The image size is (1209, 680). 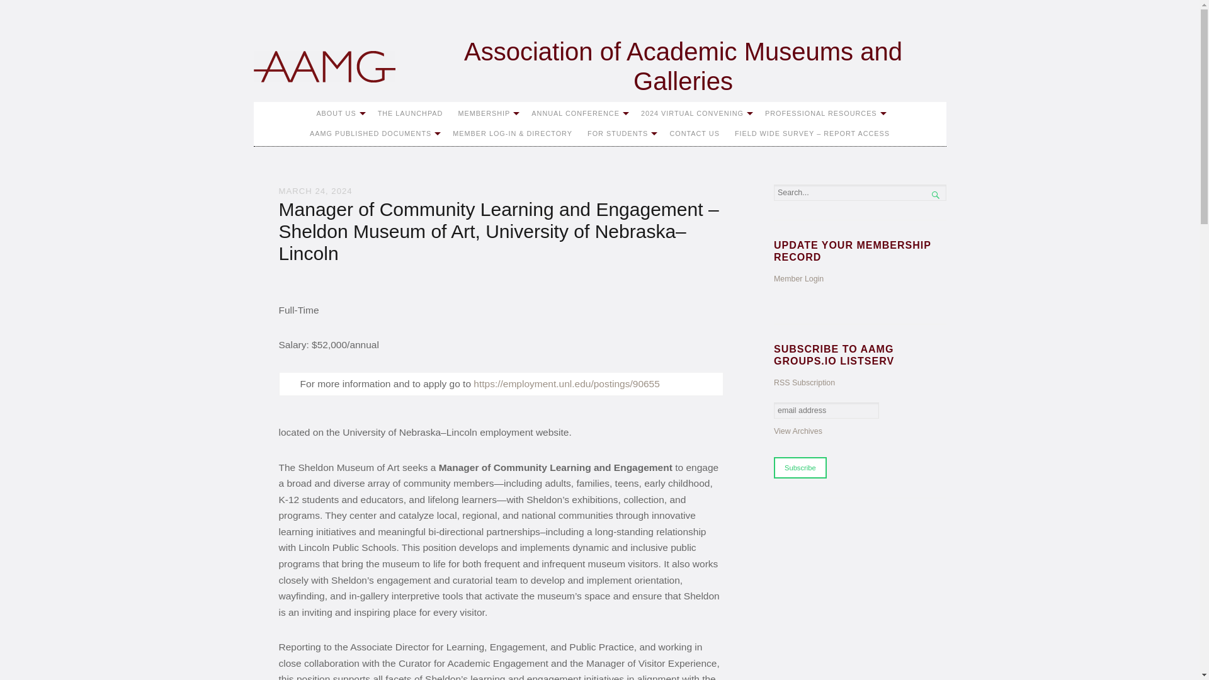 What do you see at coordinates (578, 113) in the screenshot?
I see `ANNUAL CONFERENCE` at bounding box center [578, 113].